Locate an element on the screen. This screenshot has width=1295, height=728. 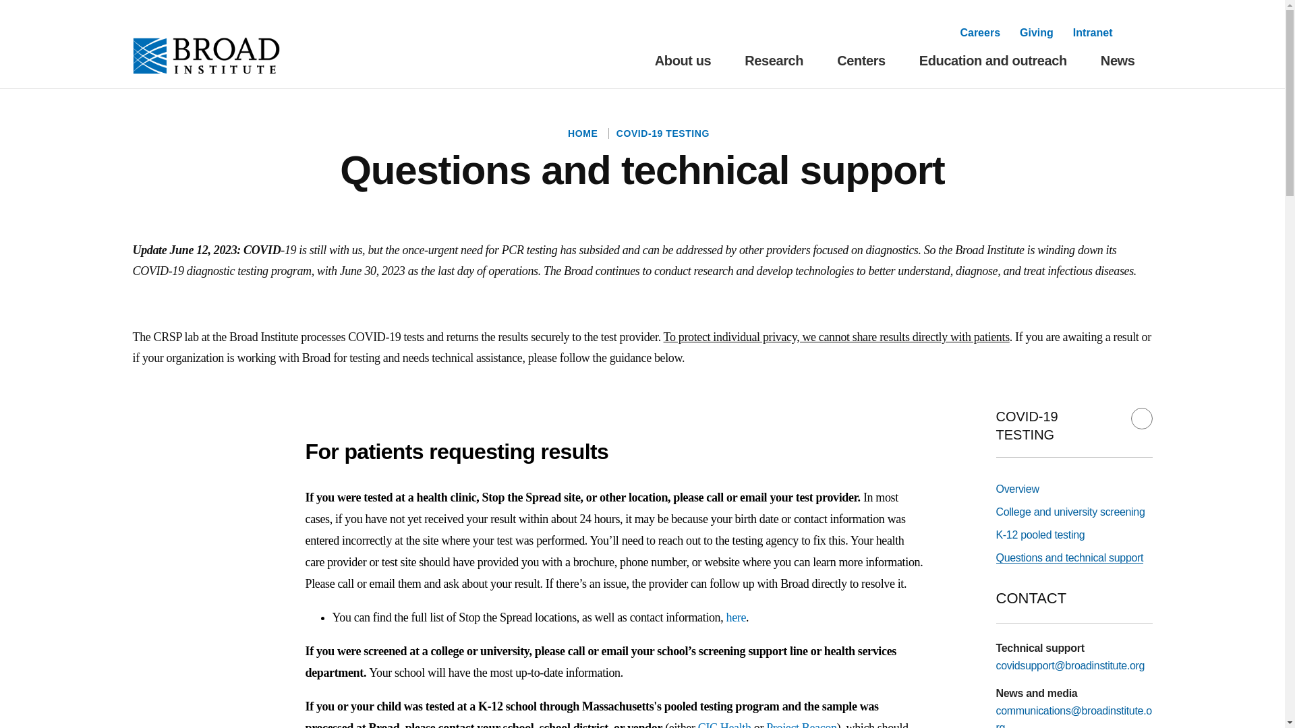
Giving is located at coordinates (1037, 32).